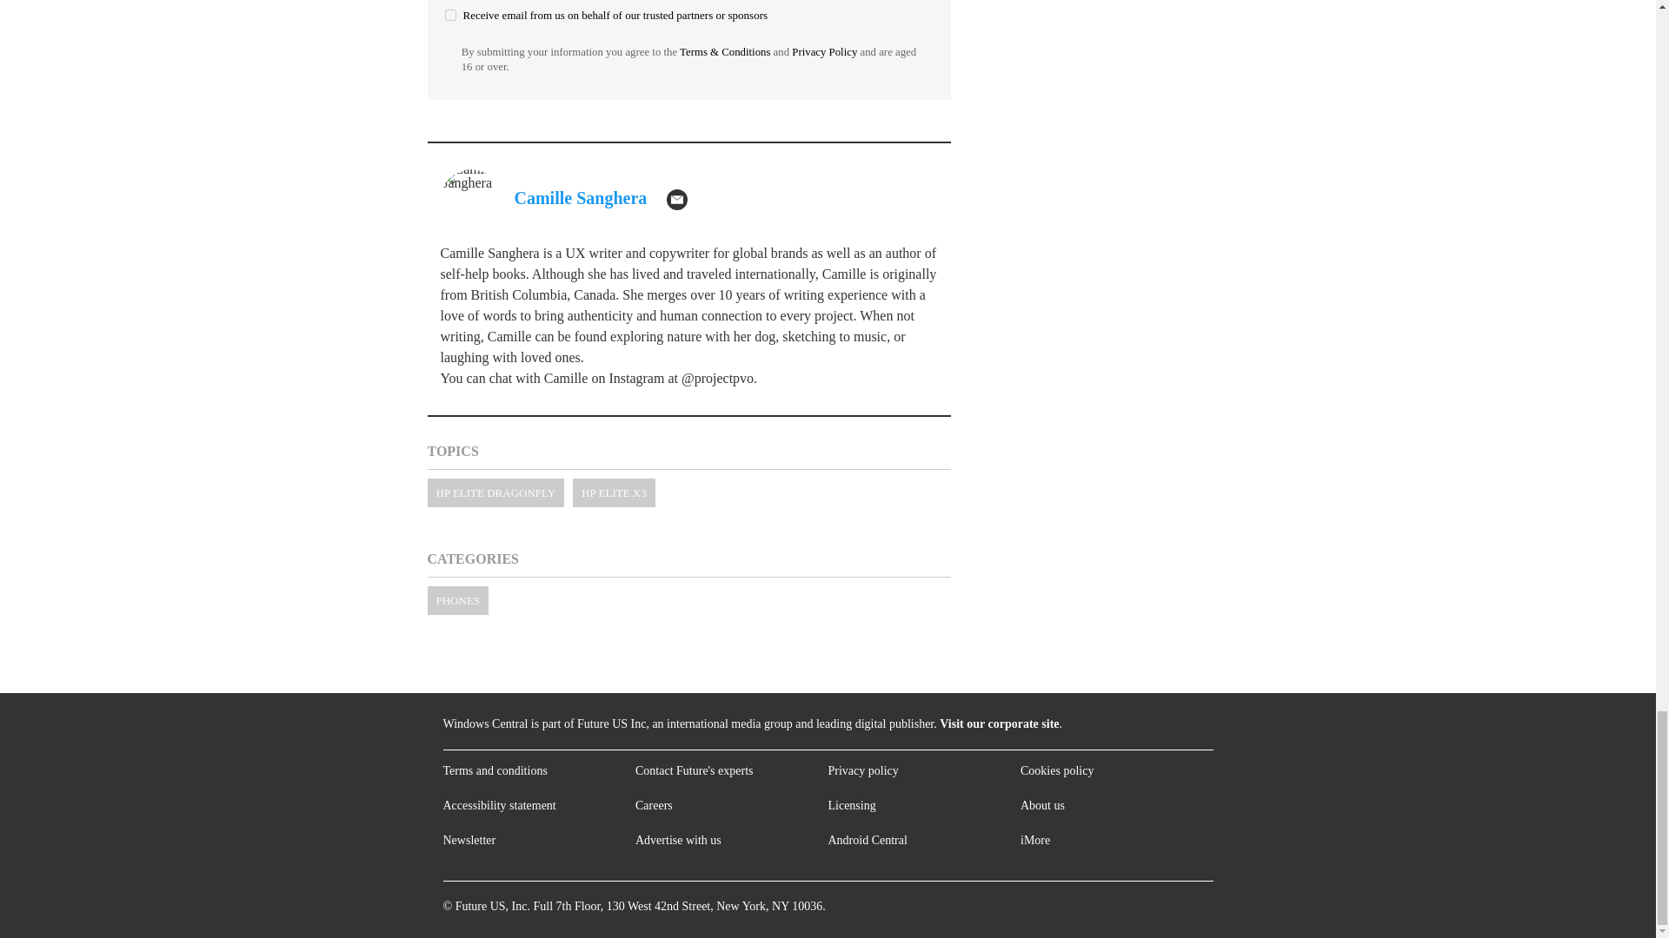  Describe the element at coordinates (824, 51) in the screenshot. I see `Privacy Policy` at that location.